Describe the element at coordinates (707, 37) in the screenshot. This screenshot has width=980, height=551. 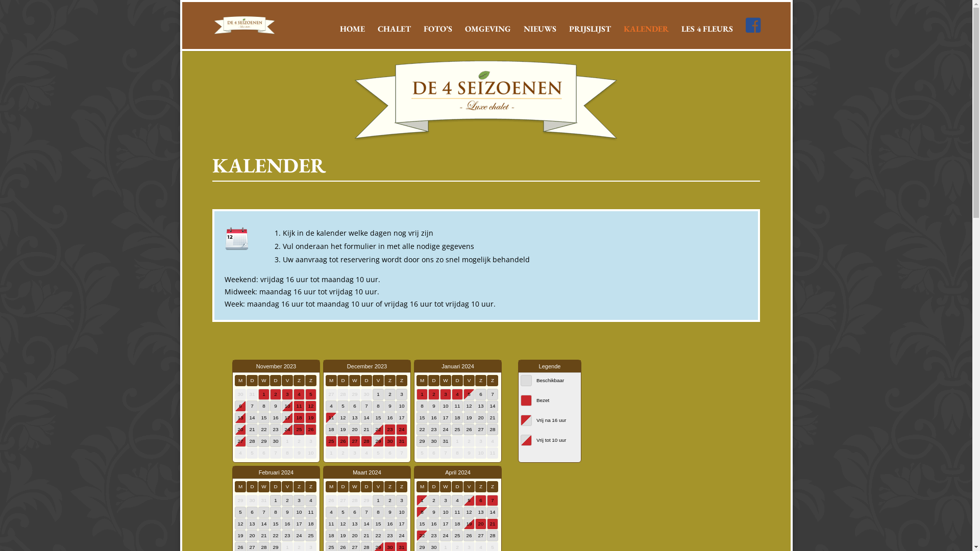
I see `LES 4 FLEURS` at that location.